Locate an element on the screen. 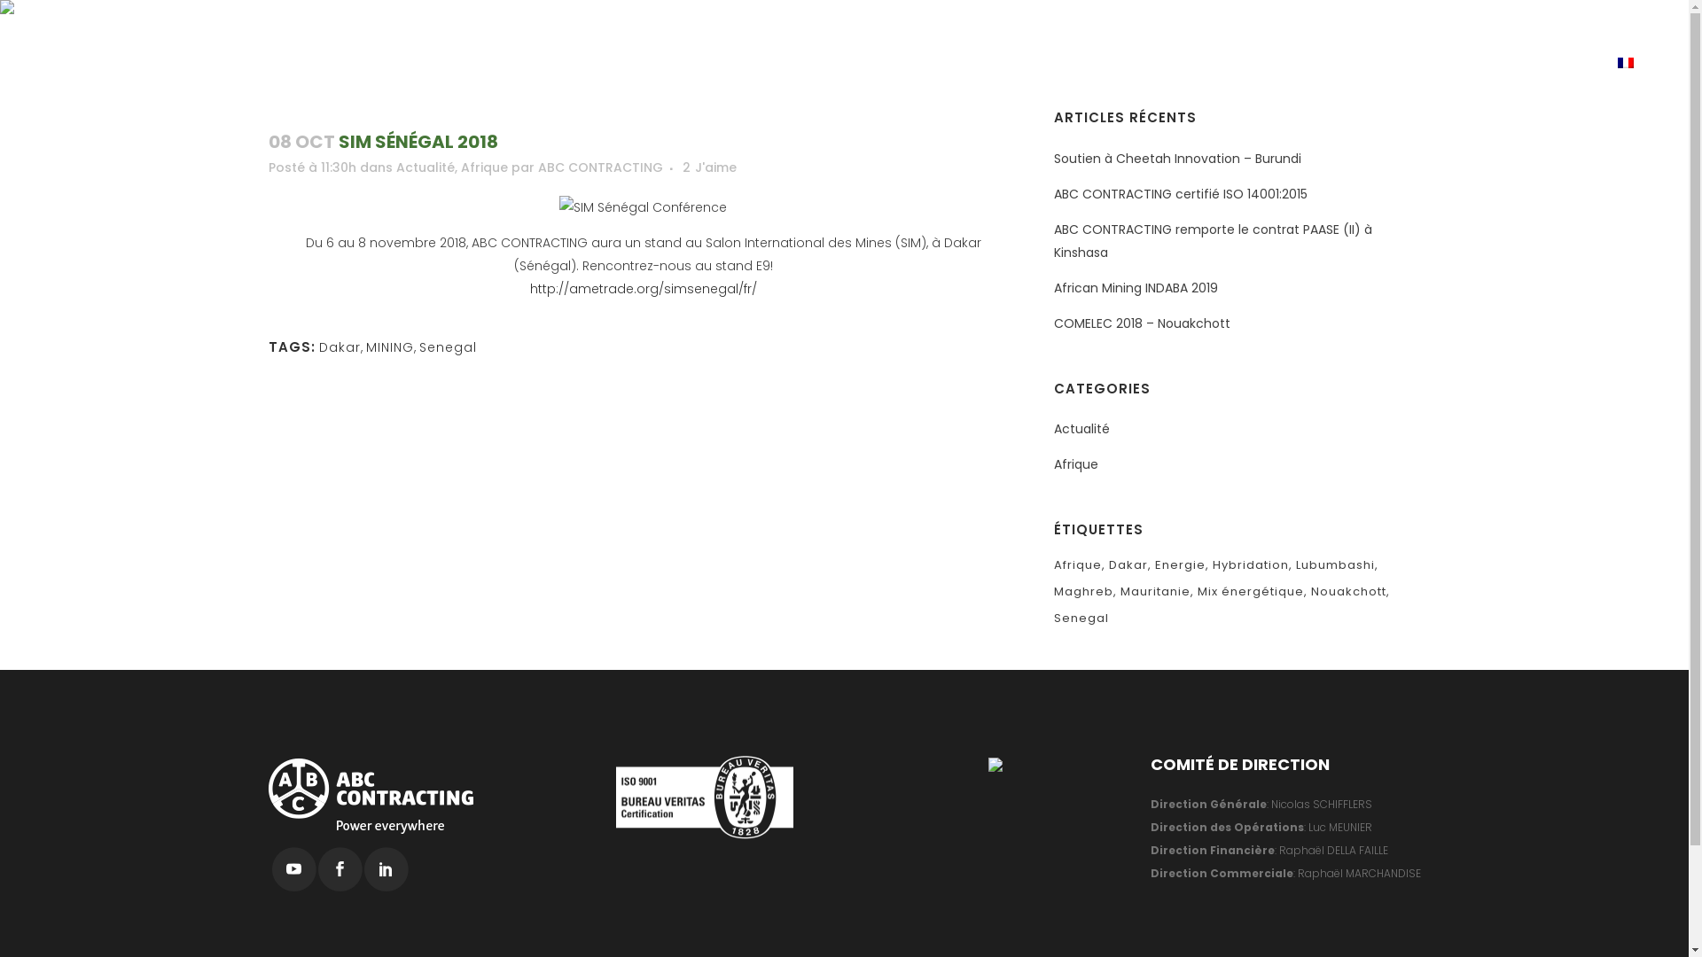 The height and width of the screenshot is (957, 1702). Mauritanie is located at coordinates (1158, 592).